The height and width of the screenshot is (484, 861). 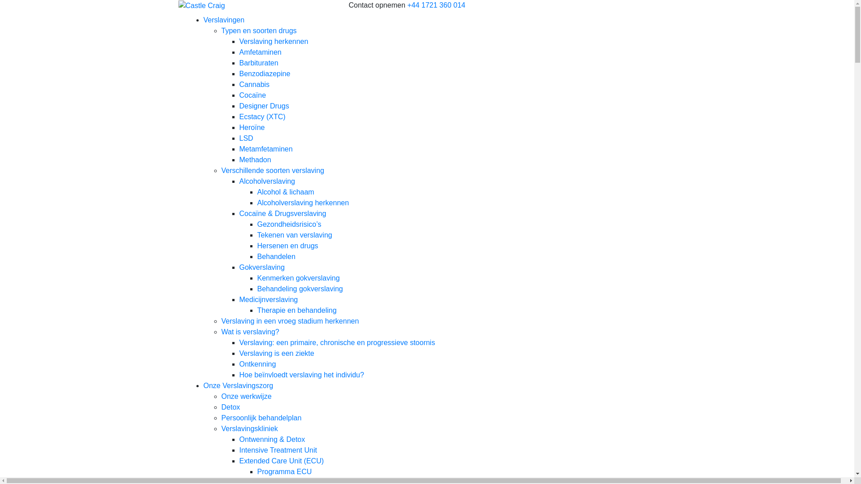 I want to click on Medicijnverslaving, so click(x=269, y=299).